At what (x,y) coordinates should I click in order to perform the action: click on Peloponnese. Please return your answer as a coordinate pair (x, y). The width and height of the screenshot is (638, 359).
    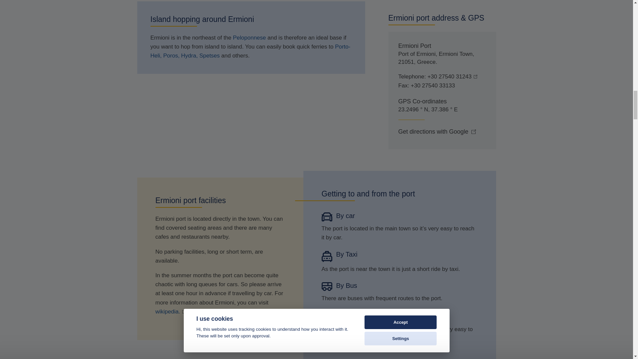
    Looking at the image, I should click on (249, 38).